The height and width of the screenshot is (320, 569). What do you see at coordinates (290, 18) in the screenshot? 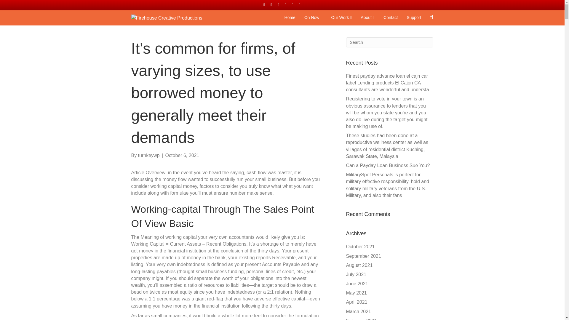
I see `Home` at bounding box center [290, 18].